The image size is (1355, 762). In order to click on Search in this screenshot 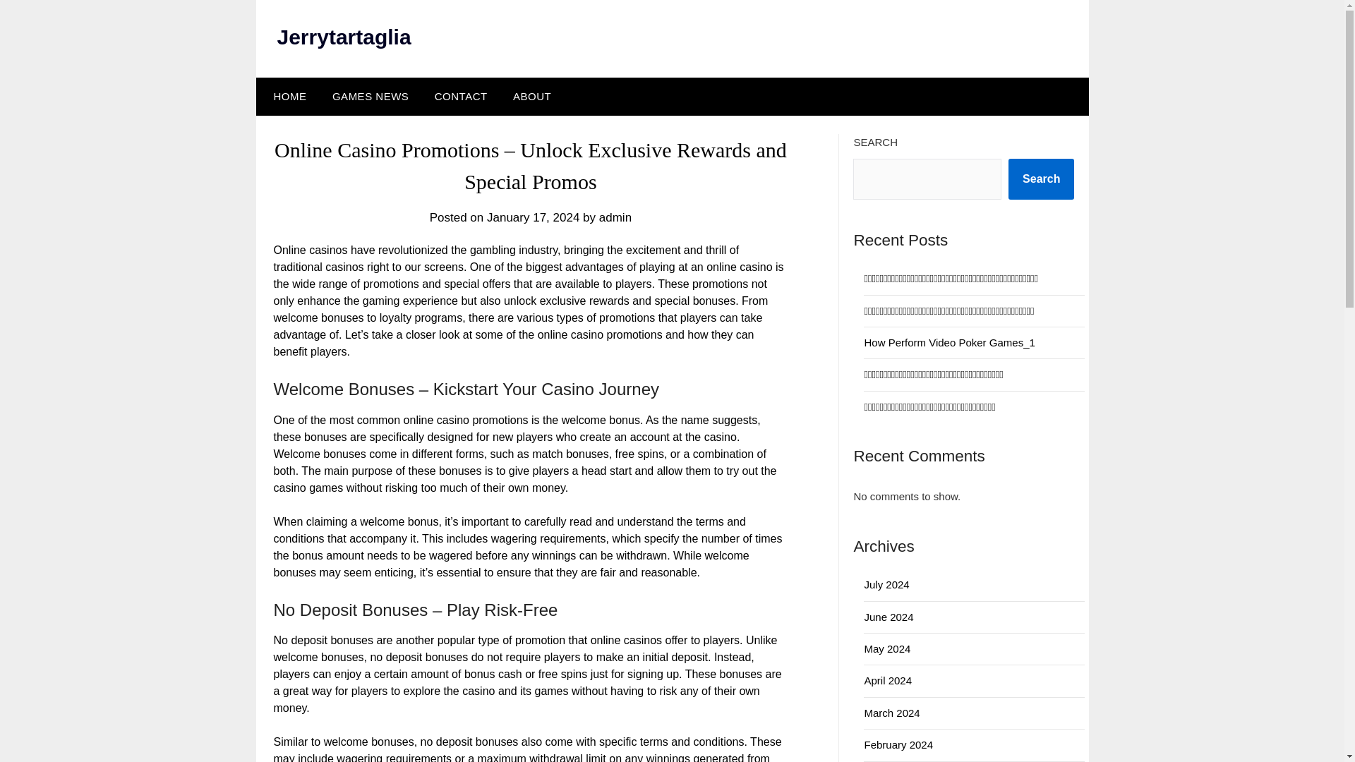, I will do `click(1041, 179)`.